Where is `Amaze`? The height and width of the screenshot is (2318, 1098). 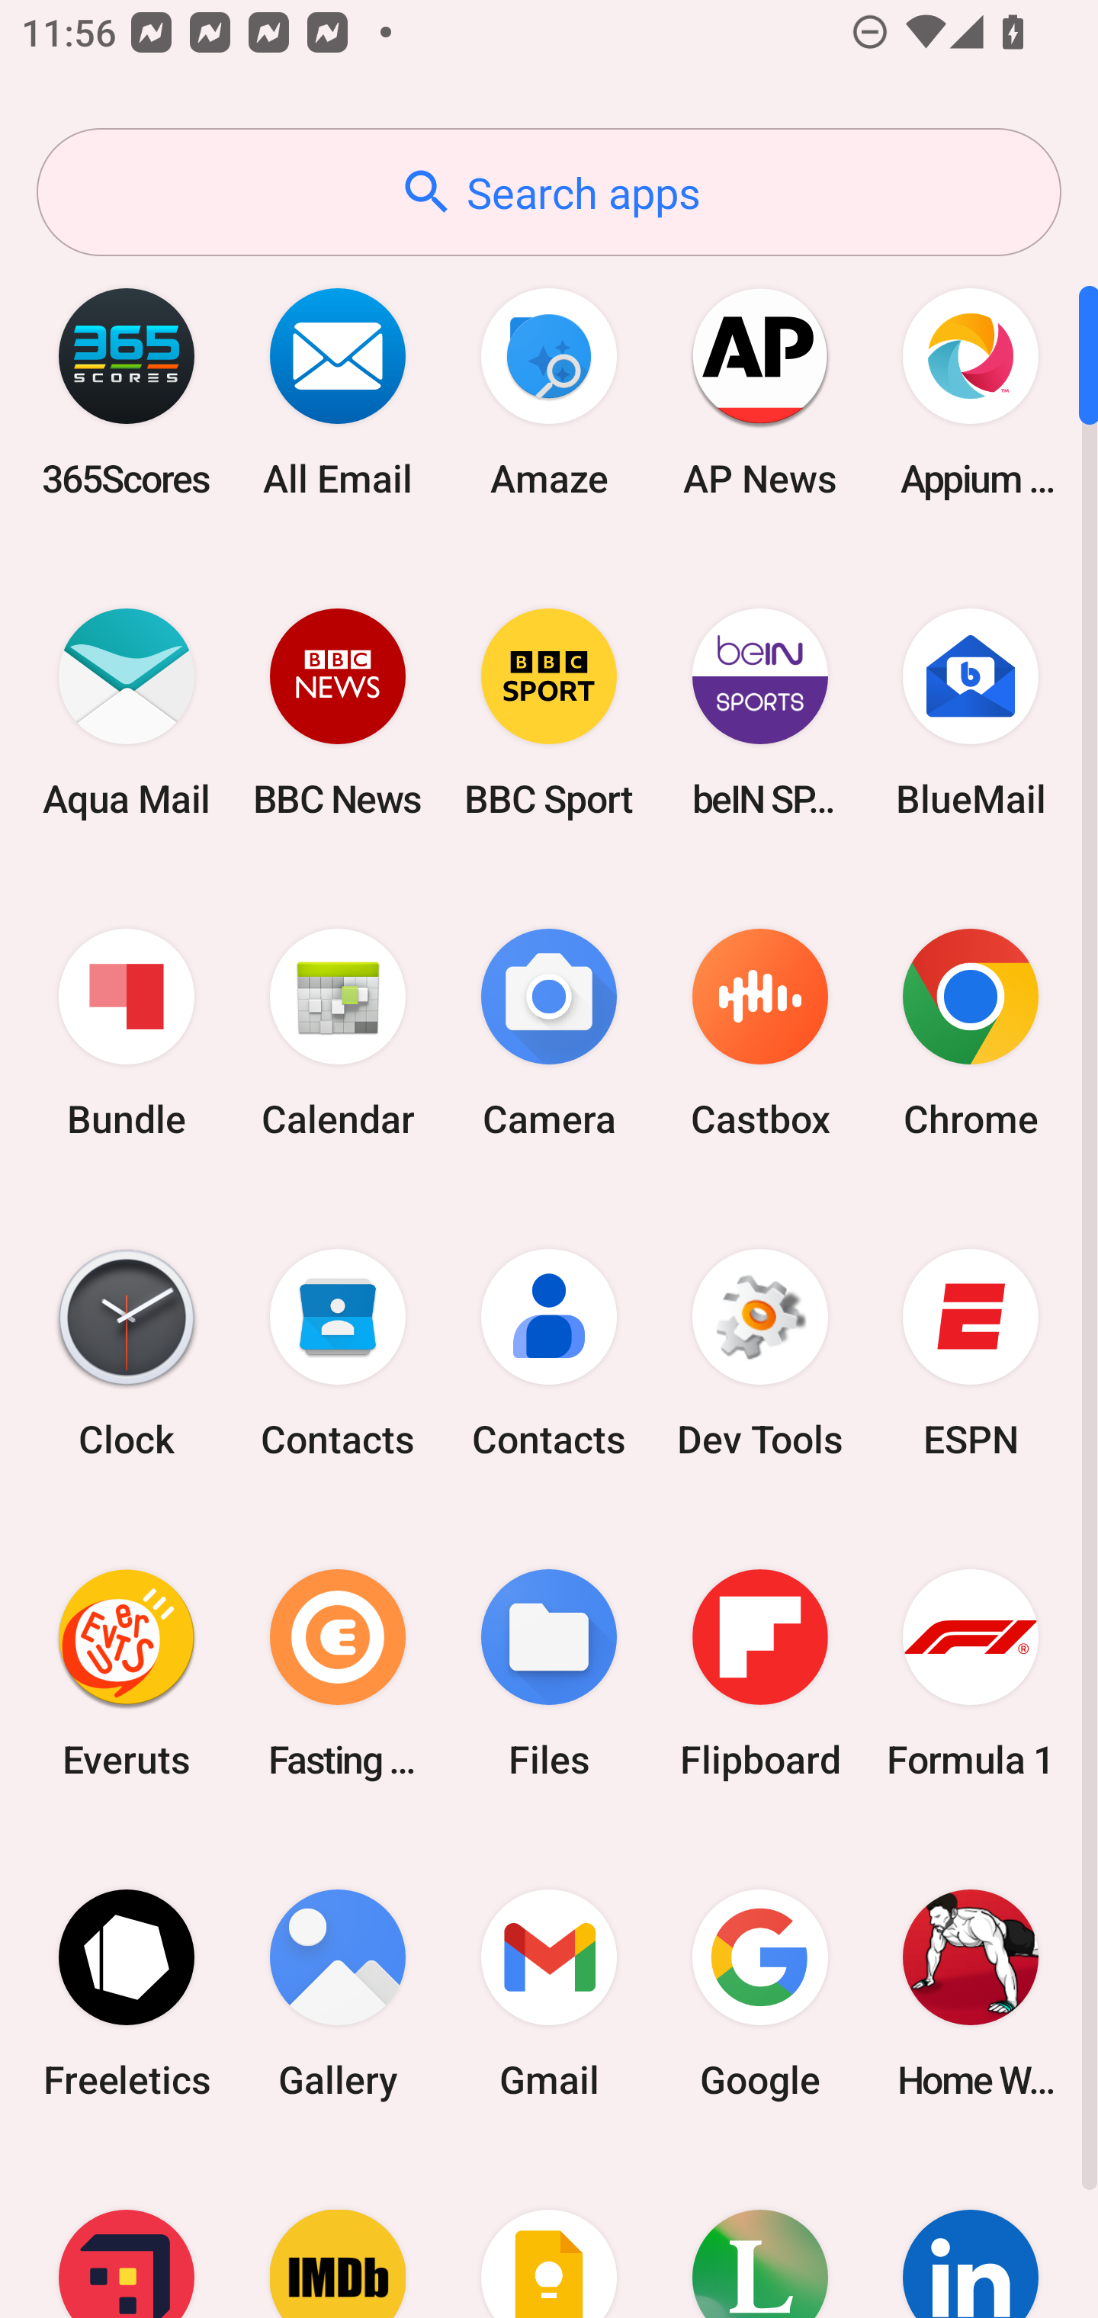 Amaze is located at coordinates (549, 392).